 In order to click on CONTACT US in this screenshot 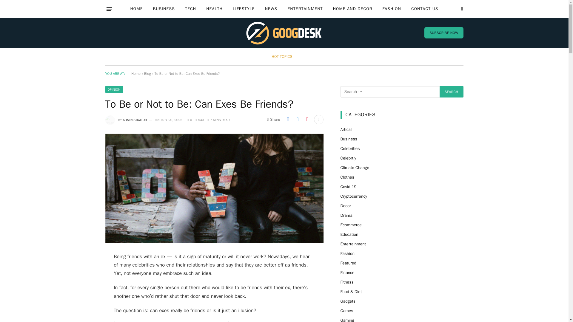, I will do `click(425, 9)`.